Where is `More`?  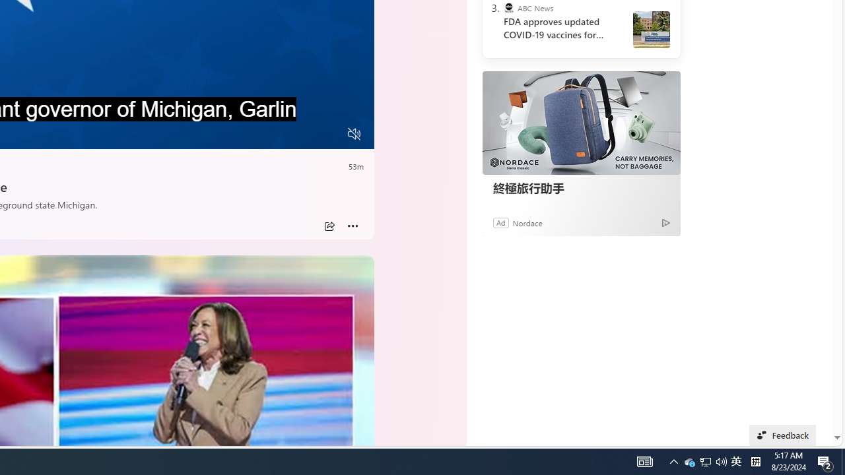 More is located at coordinates (353, 226).